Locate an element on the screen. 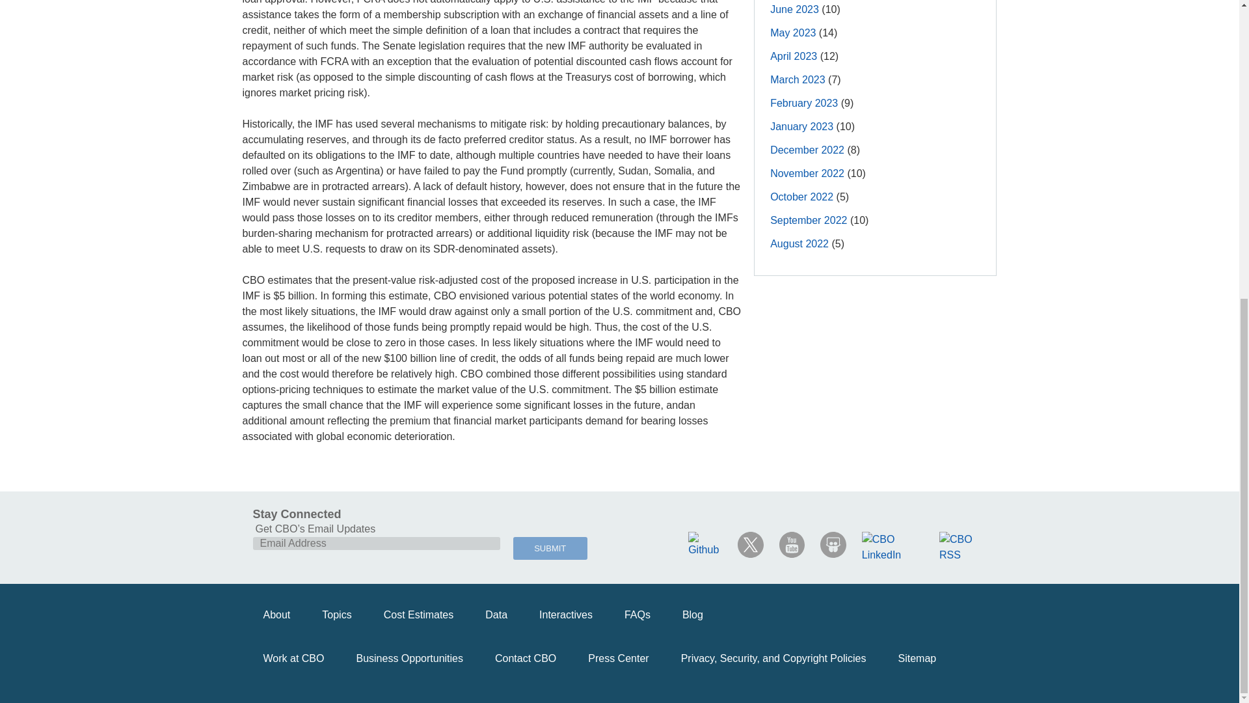 The width and height of the screenshot is (1249, 703). May 2023 is located at coordinates (792, 33).